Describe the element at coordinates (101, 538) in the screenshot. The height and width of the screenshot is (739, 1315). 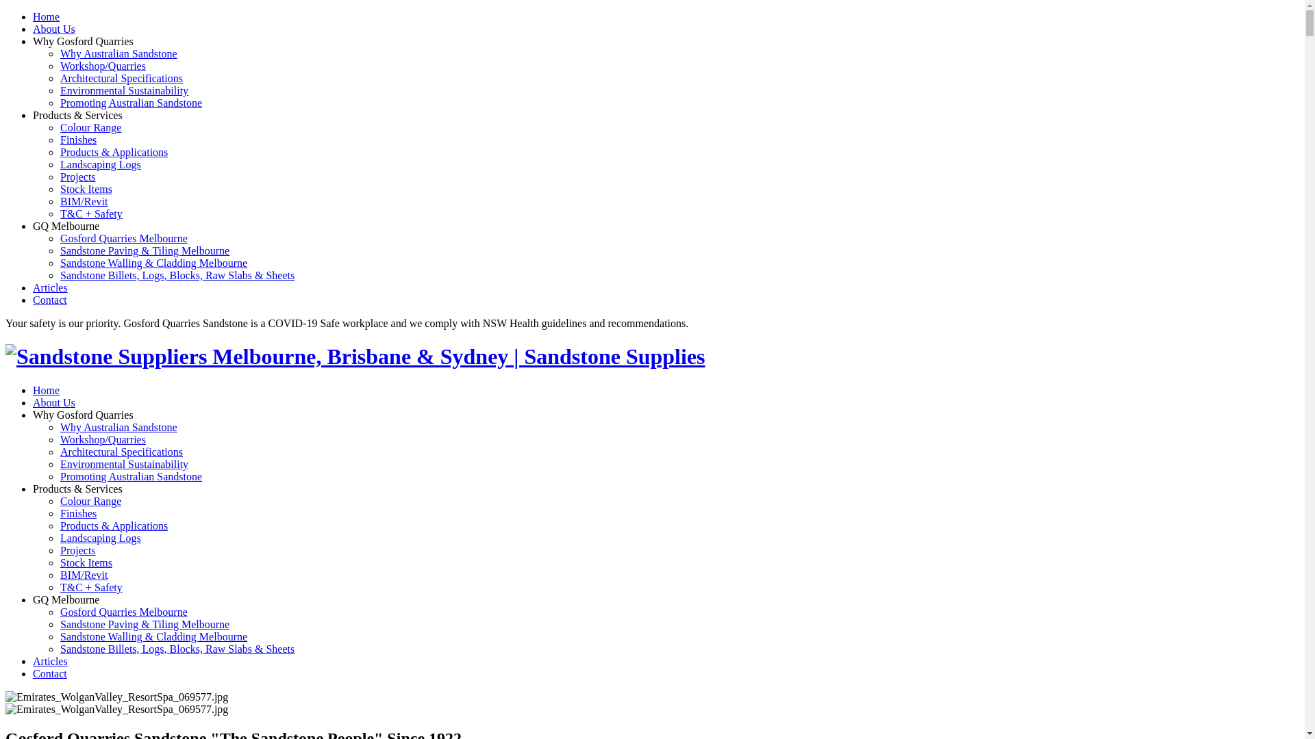
I see `Landscaping Logs` at that location.